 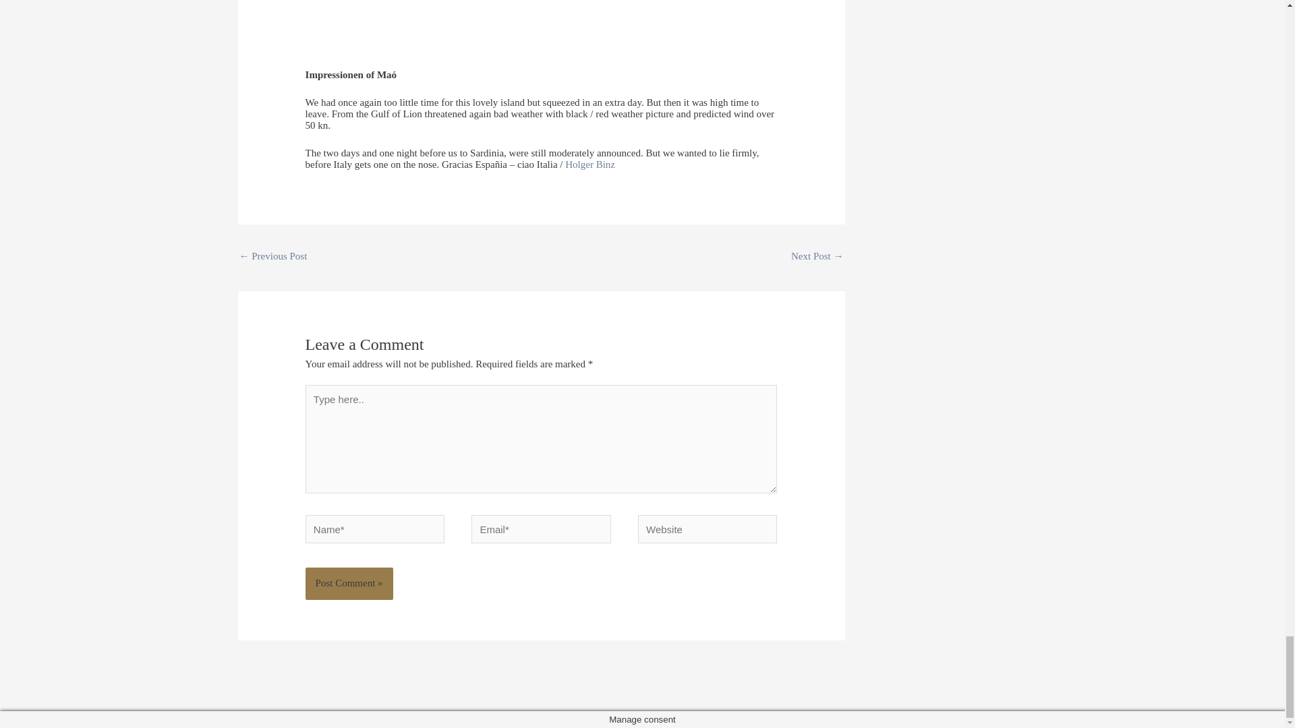 What do you see at coordinates (272, 257) in the screenshot?
I see `Sailing the Balearic Islands - Part 2` at bounding box center [272, 257].